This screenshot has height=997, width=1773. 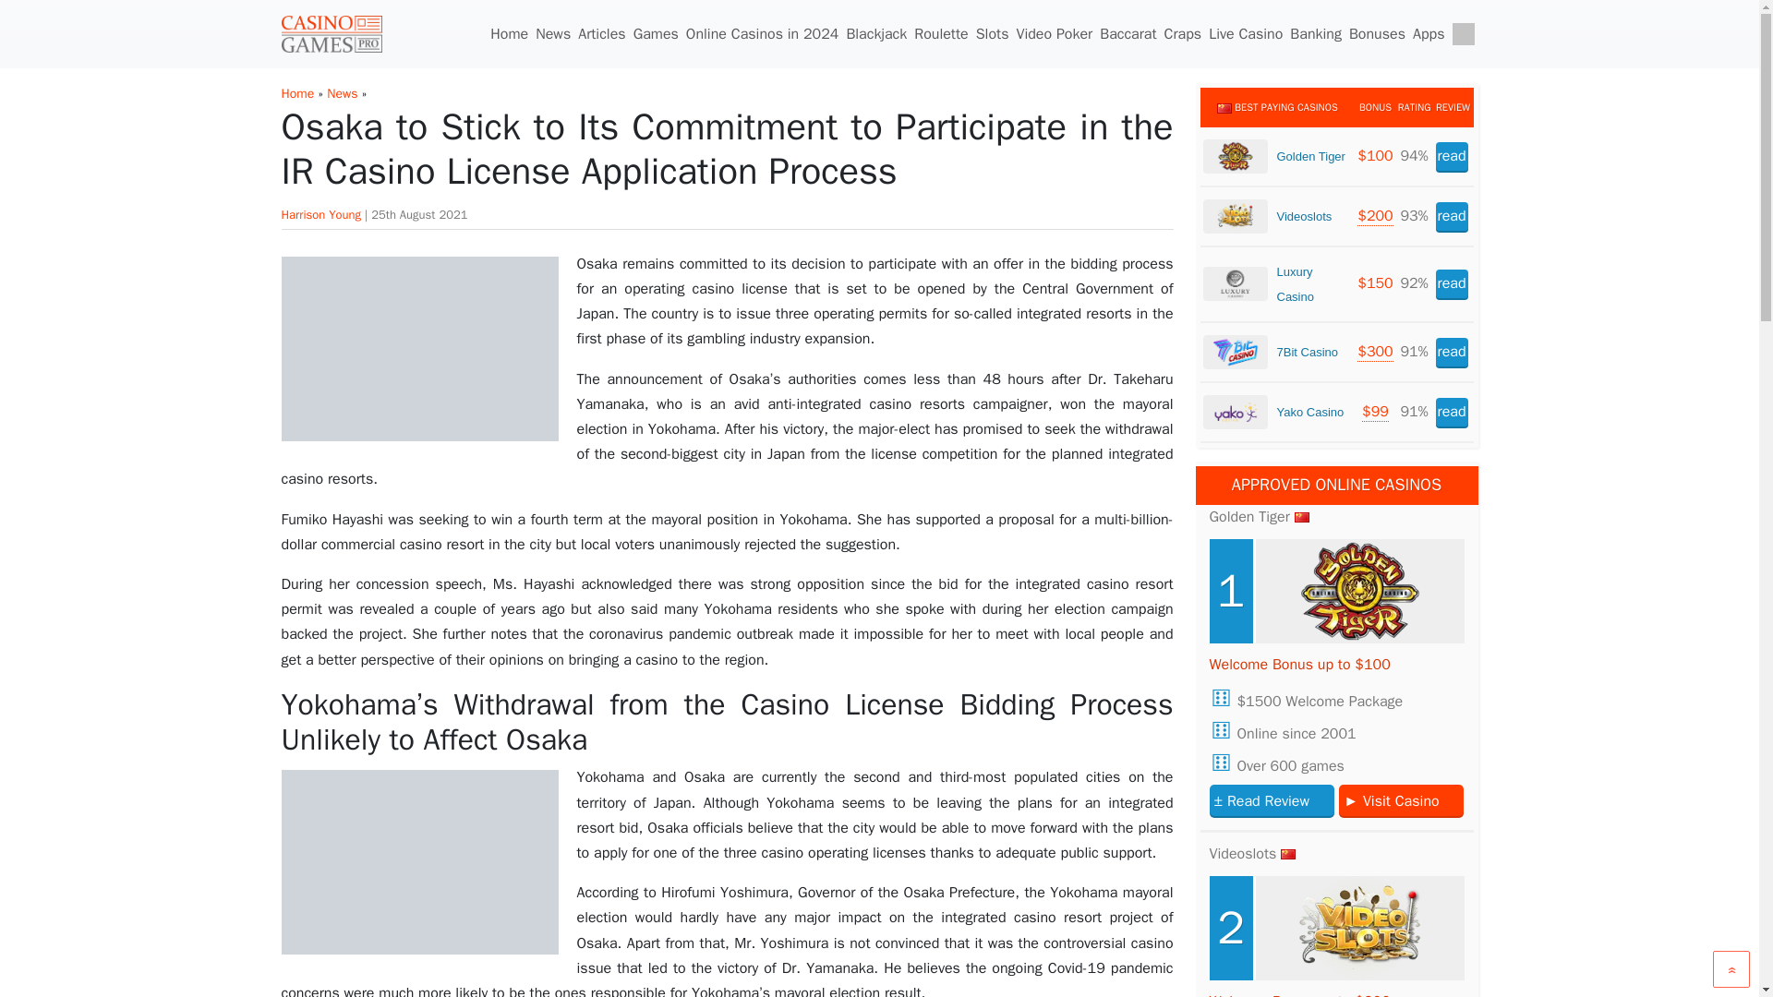 What do you see at coordinates (331, 33) in the screenshot?
I see `CasinoGamesPro.com` at bounding box center [331, 33].